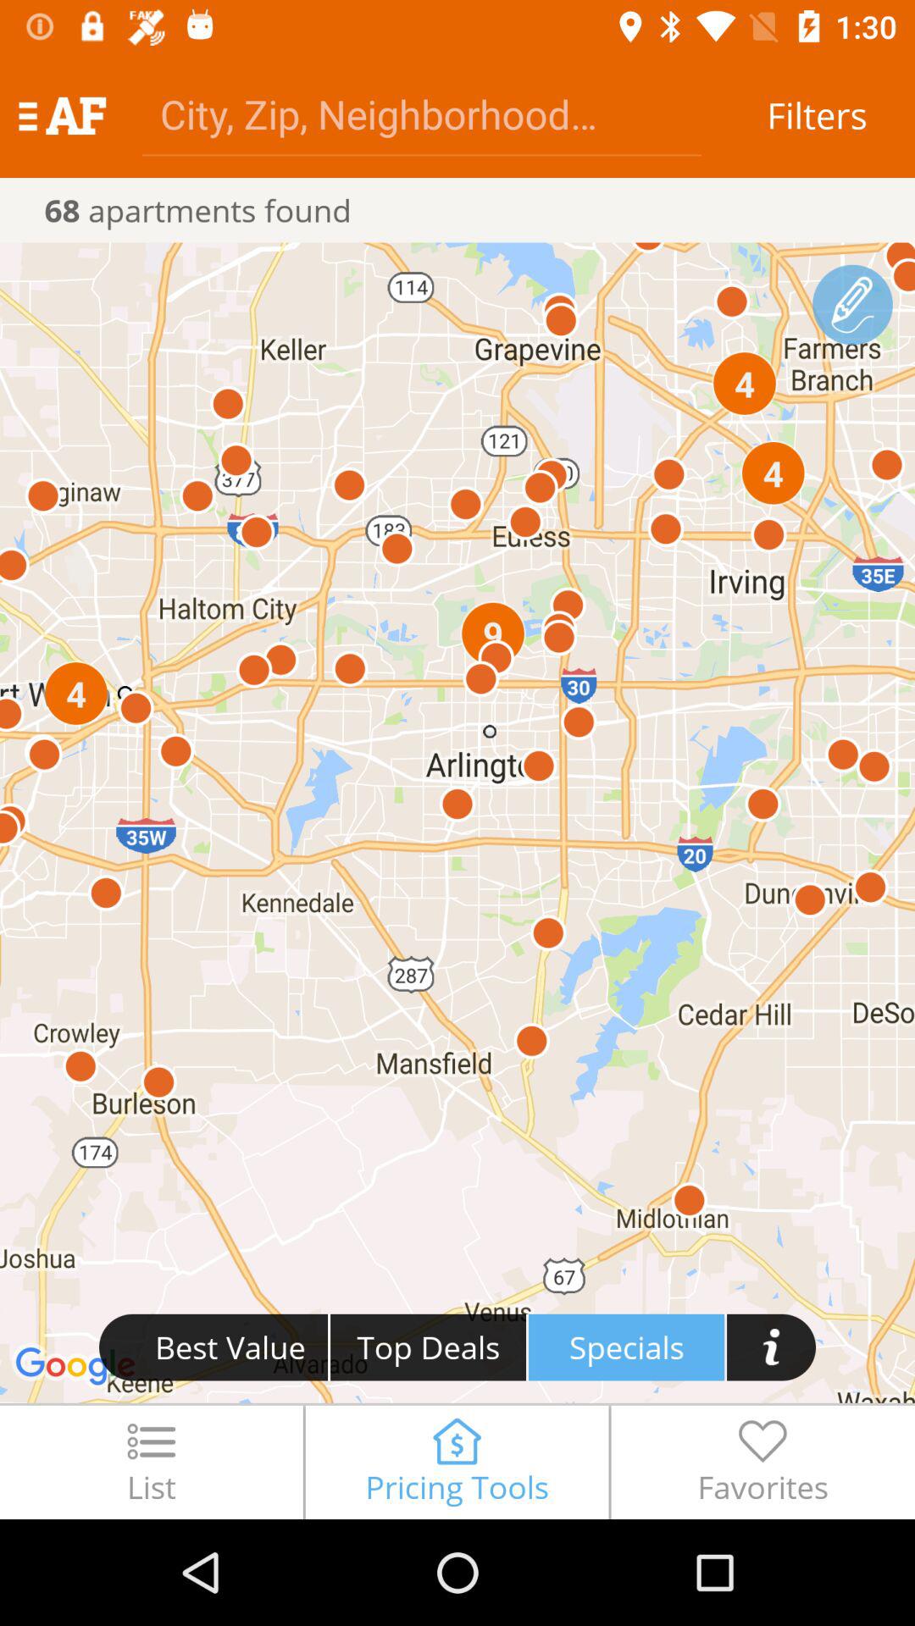  I want to click on open the item next to the filters, so click(422, 113).